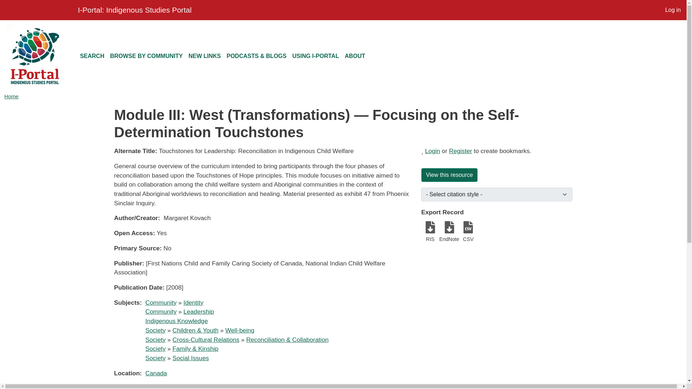 The height and width of the screenshot is (389, 692). Describe the element at coordinates (155, 339) in the screenshot. I see `Society` at that location.